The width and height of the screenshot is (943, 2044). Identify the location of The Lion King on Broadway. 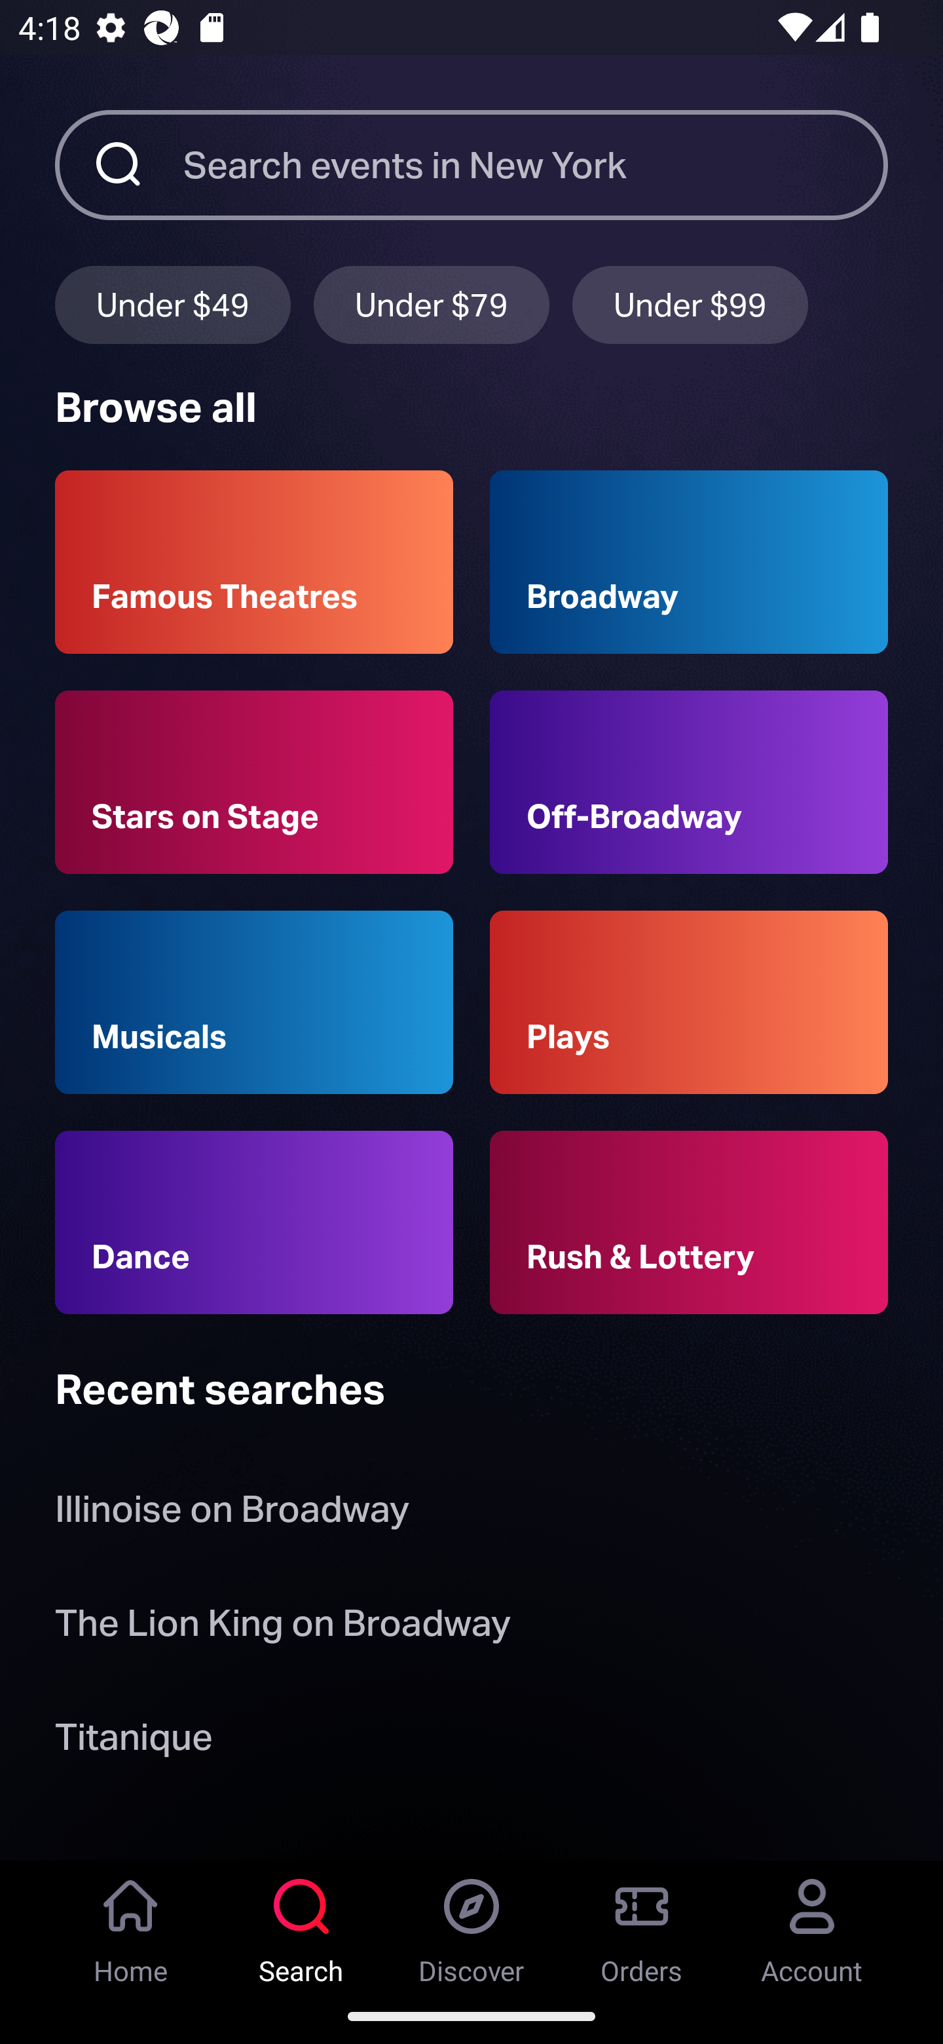
(283, 1627).